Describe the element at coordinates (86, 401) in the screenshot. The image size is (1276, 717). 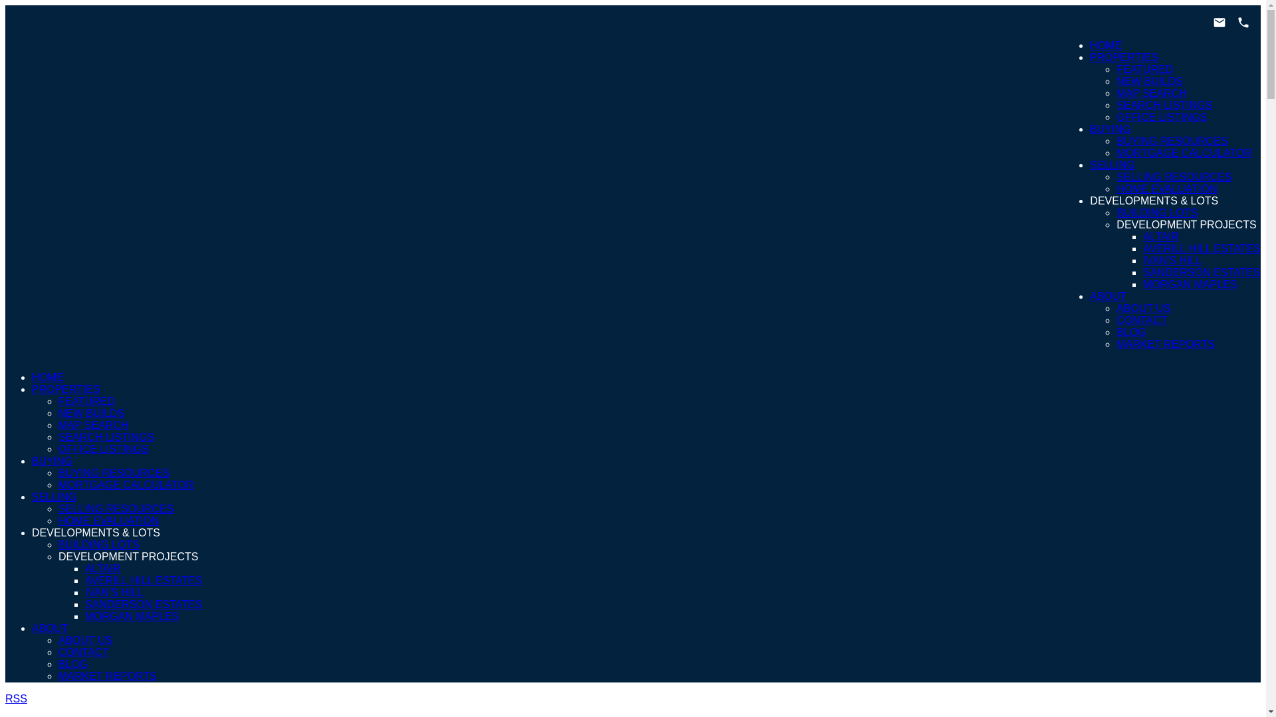
I see `FEATURED` at that location.